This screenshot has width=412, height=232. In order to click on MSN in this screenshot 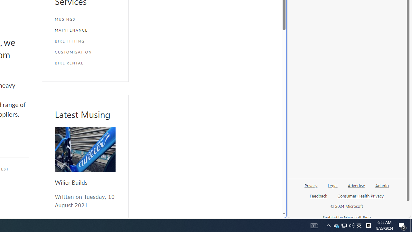, I will do `click(221, 72)`.